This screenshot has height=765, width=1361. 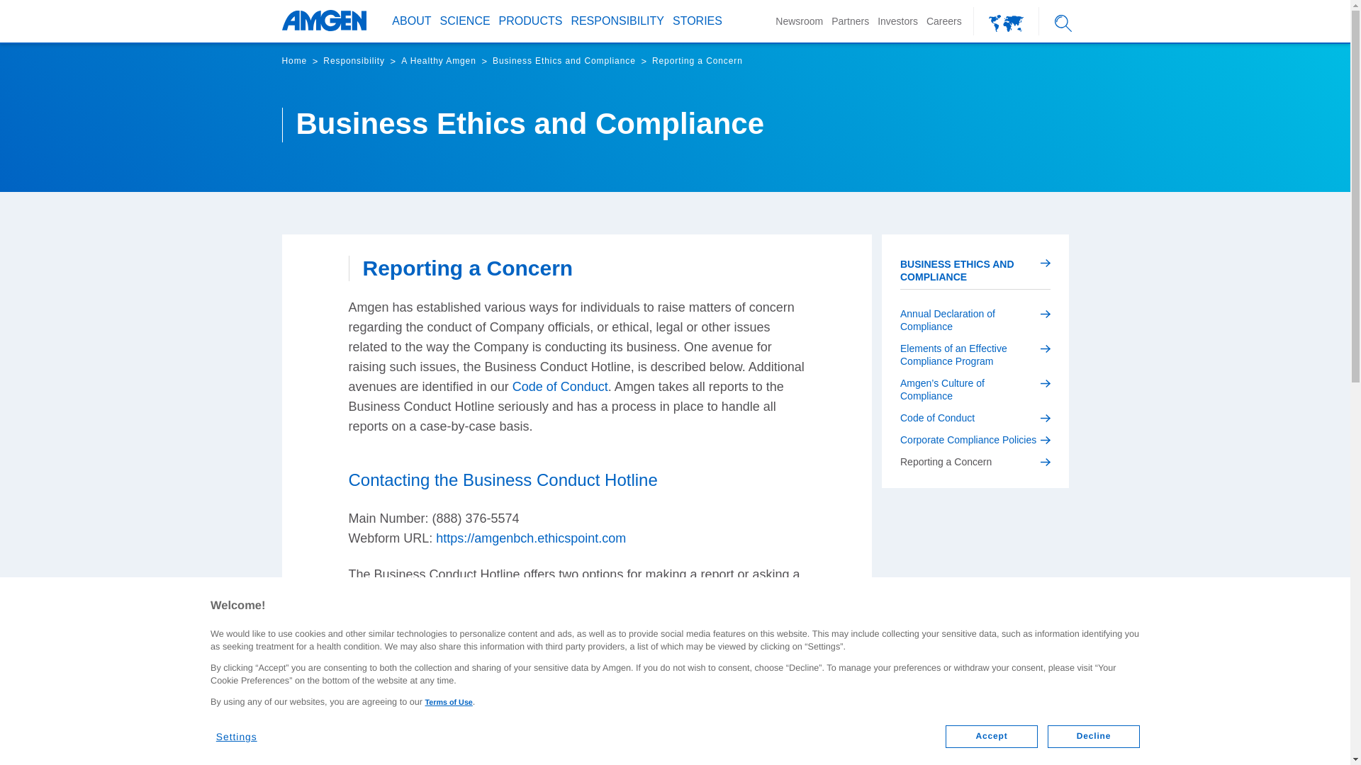 I want to click on Accept, so click(x=991, y=737).